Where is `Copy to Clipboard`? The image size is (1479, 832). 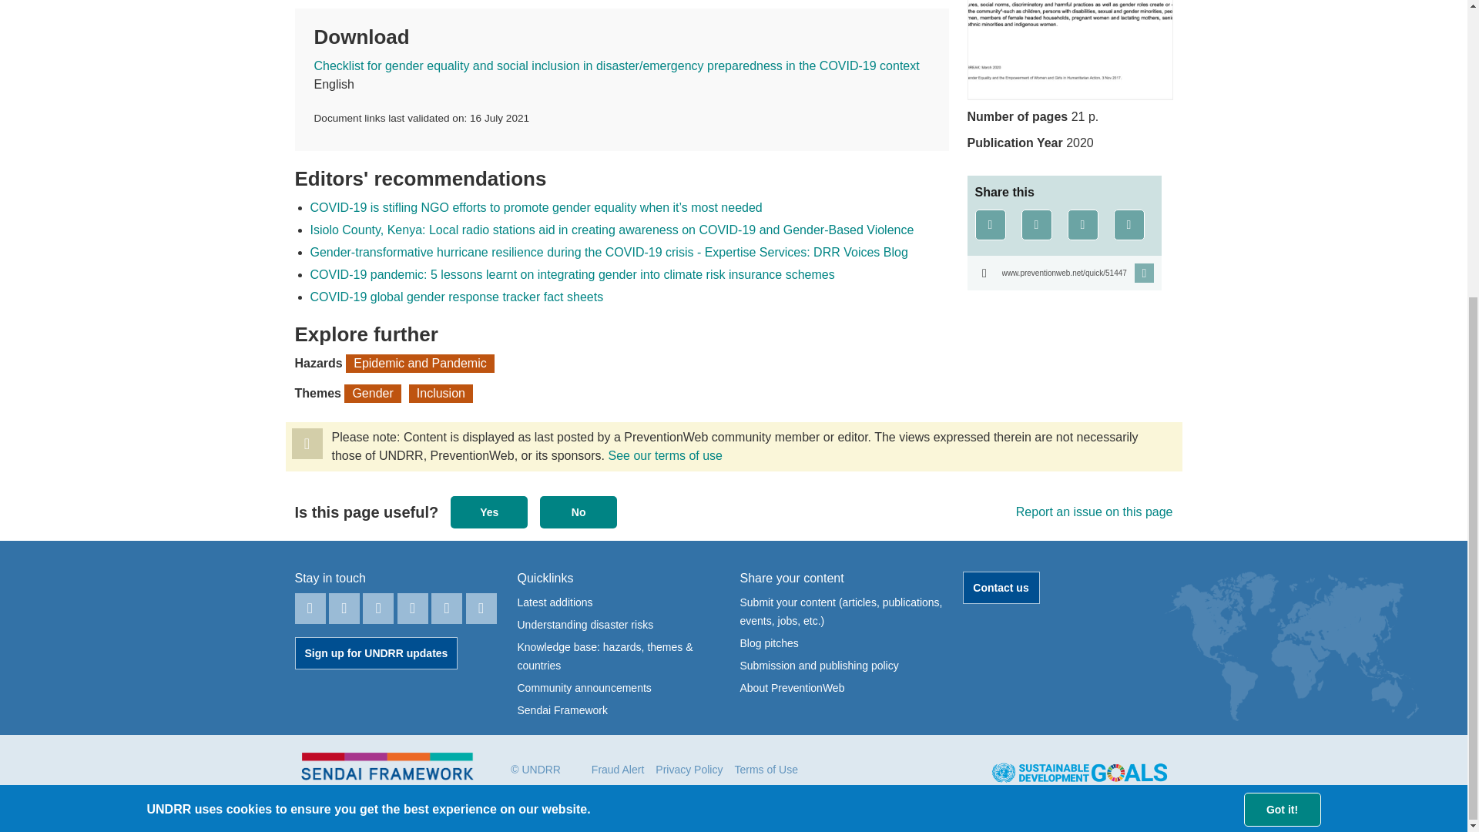 Copy to Clipboard is located at coordinates (1064, 273).